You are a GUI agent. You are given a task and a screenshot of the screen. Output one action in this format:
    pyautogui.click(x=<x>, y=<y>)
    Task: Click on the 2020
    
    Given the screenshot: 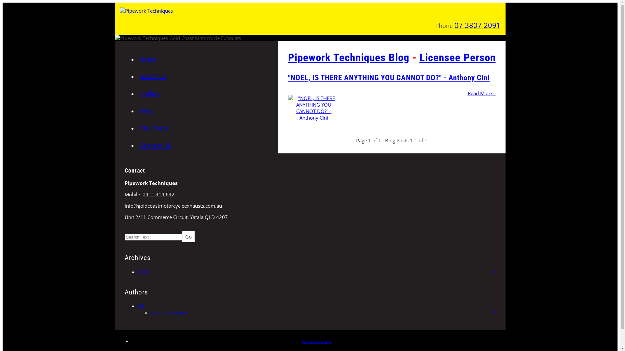 What is the action you would take?
    pyautogui.click(x=143, y=272)
    